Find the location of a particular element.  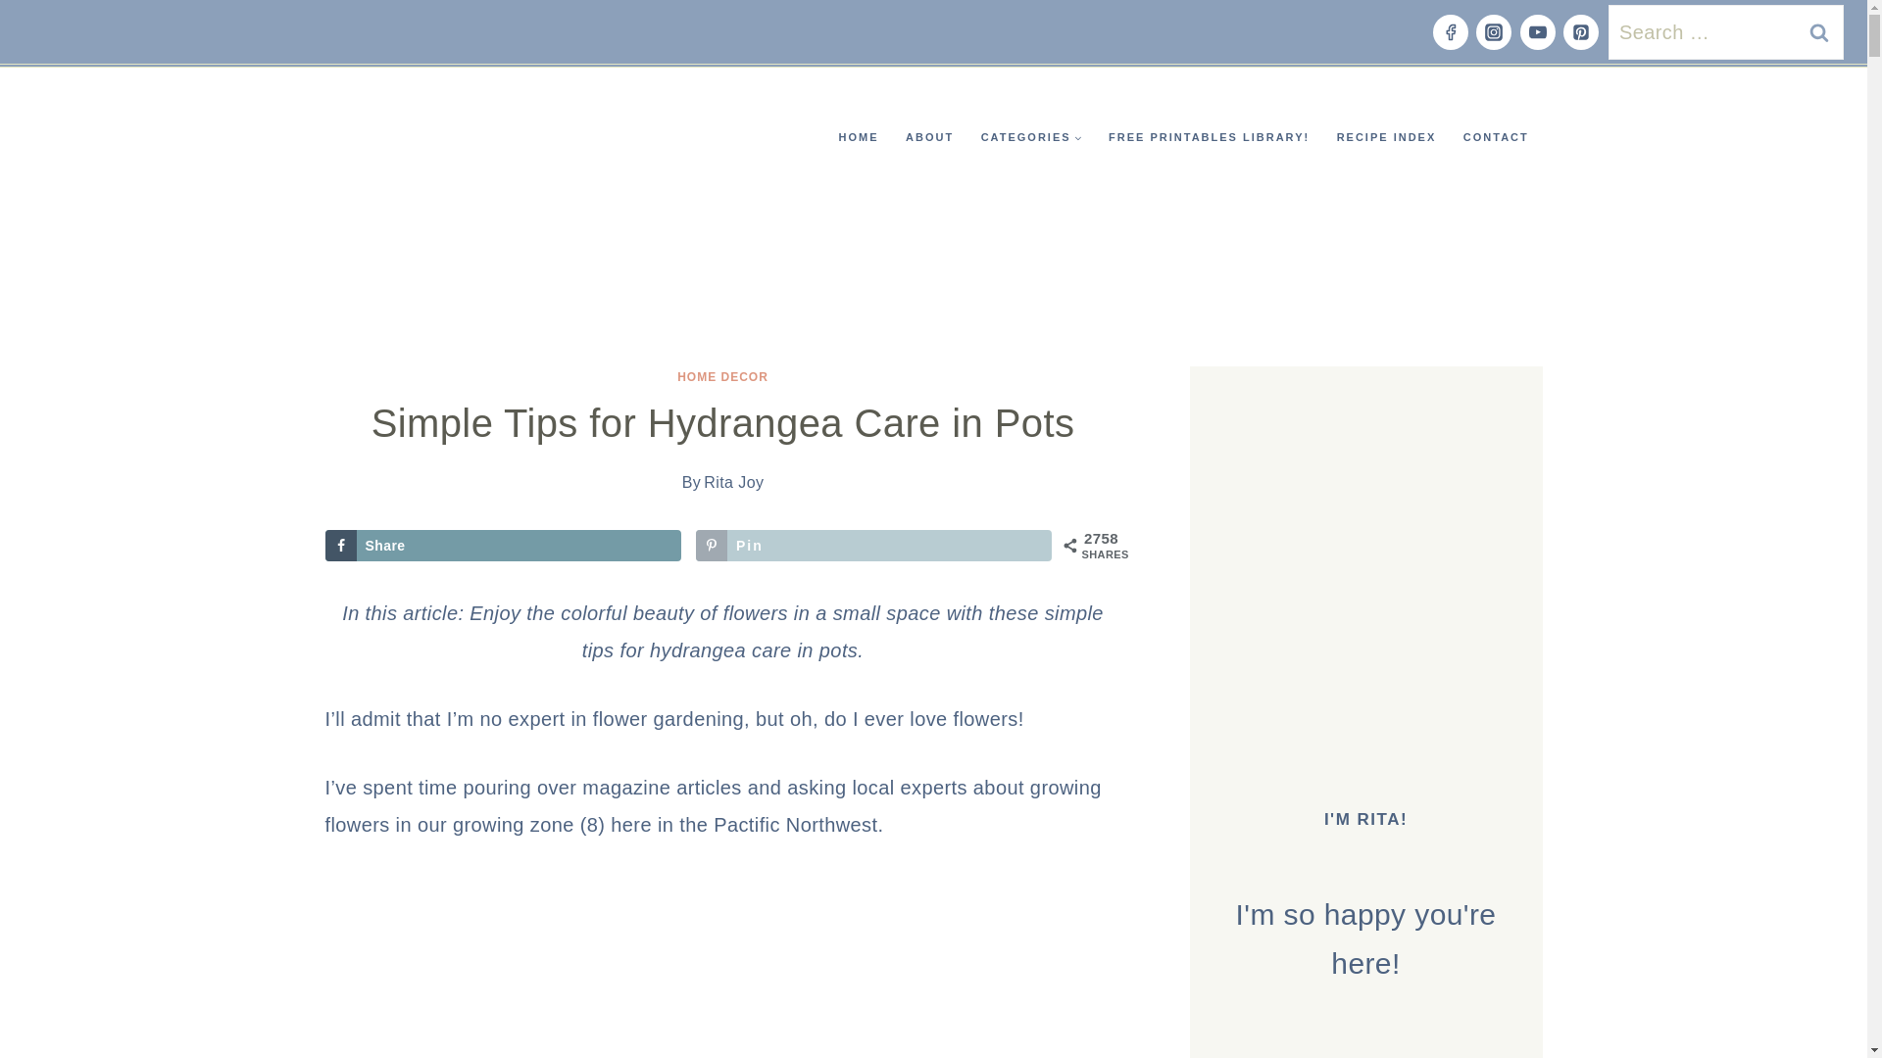

Rita Joy is located at coordinates (733, 482).